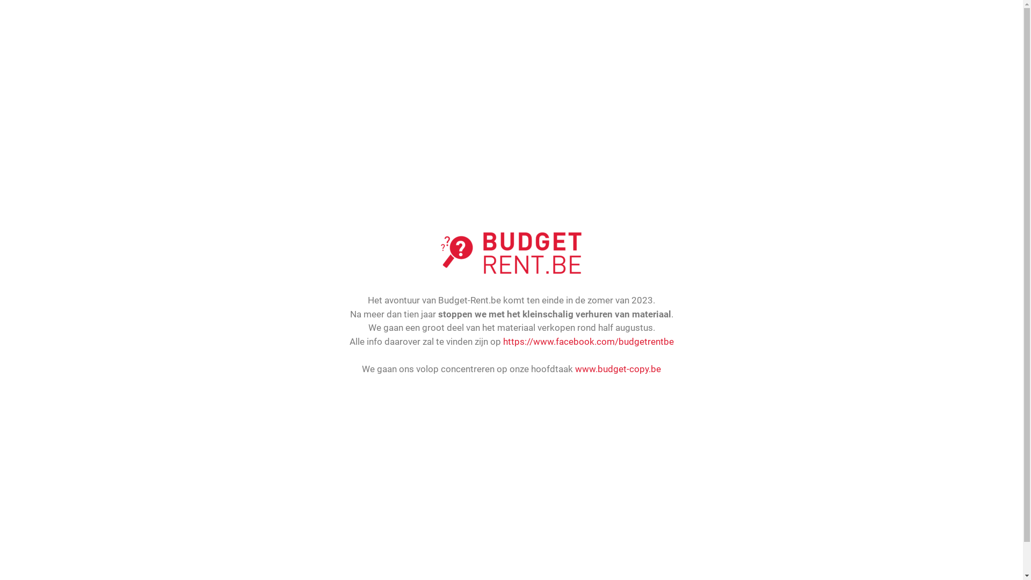  What do you see at coordinates (618, 369) in the screenshot?
I see `www.budget-copy.be` at bounding box center [618, 369].